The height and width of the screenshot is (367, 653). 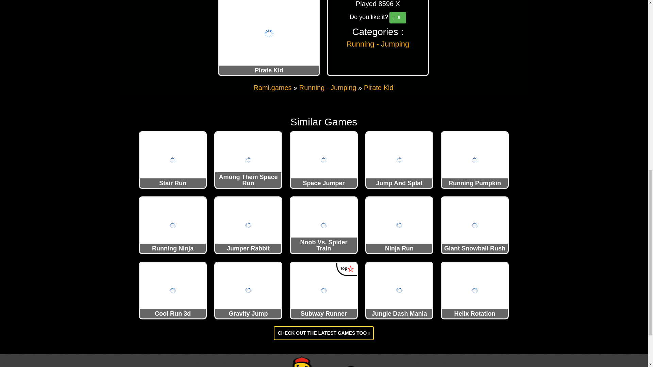 I want to click on 8, so click(x=397, y=18).